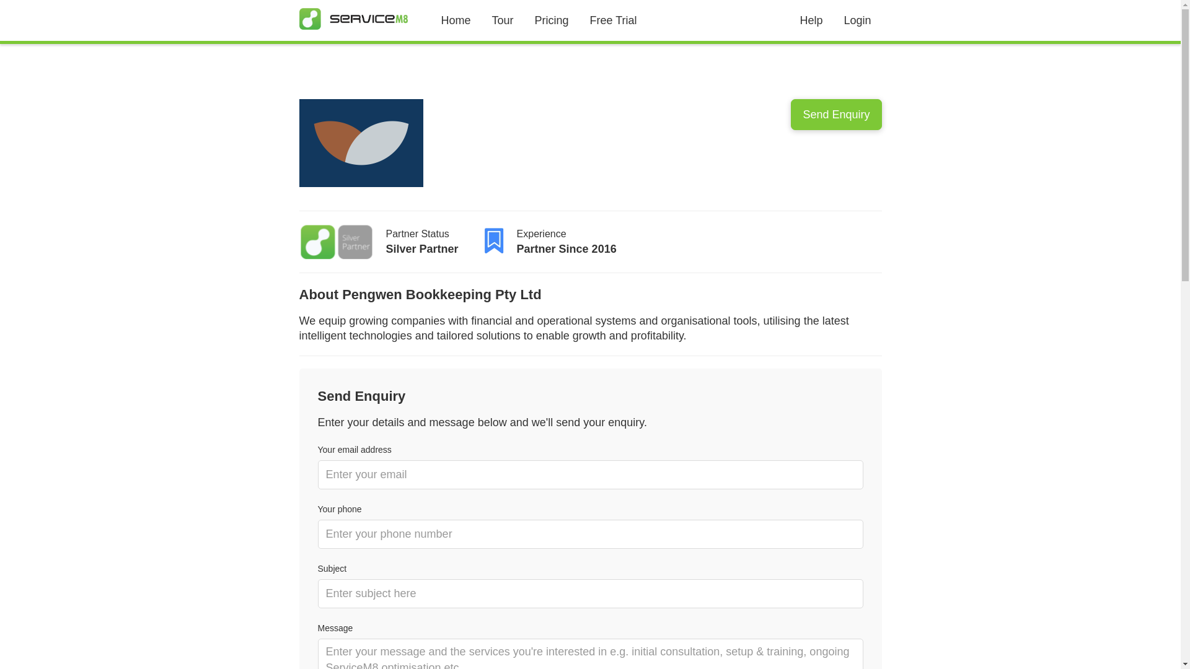  Describe the element at coordinates (455, 20) in the screenshot. I see `Home` at that location.